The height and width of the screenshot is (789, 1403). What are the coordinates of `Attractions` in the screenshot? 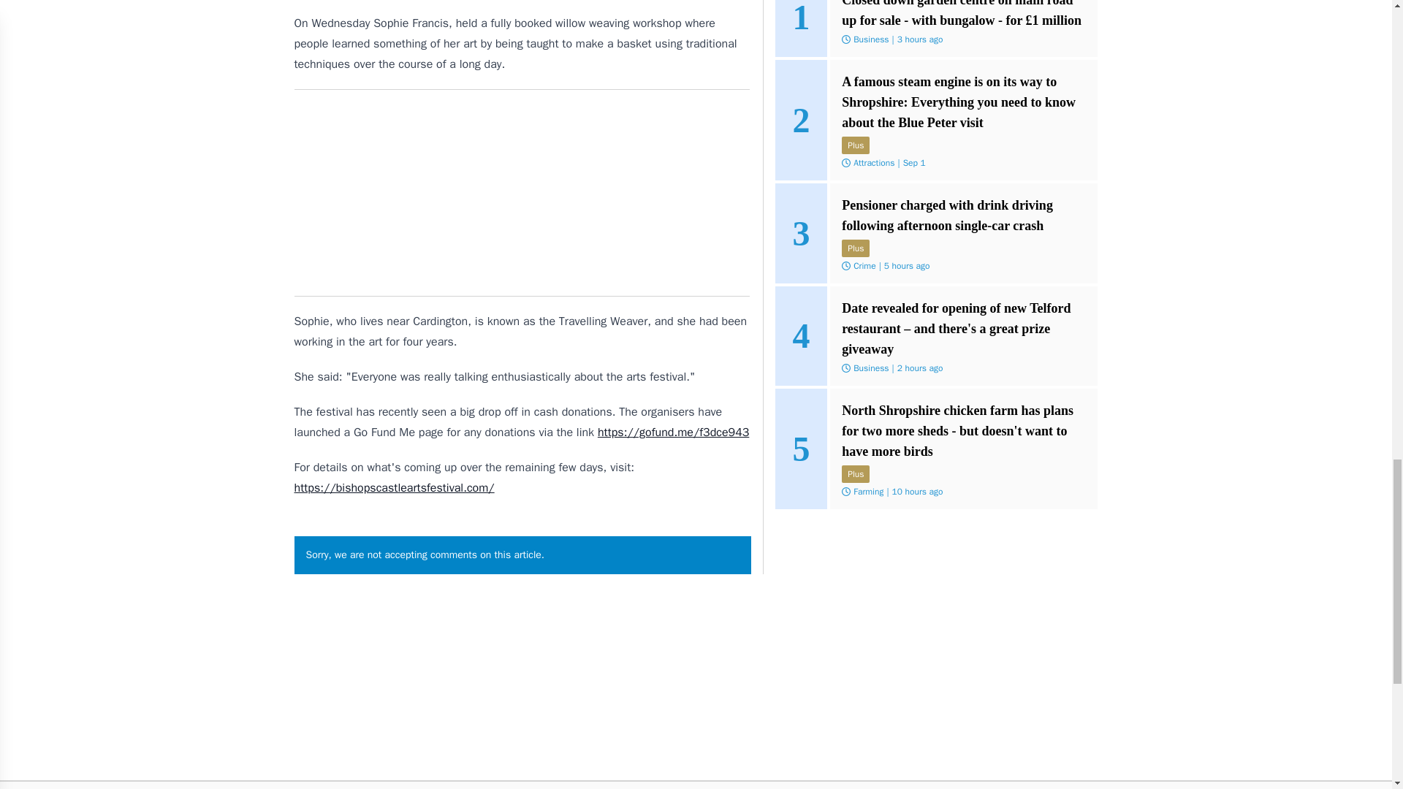 It's located at (874, 162).